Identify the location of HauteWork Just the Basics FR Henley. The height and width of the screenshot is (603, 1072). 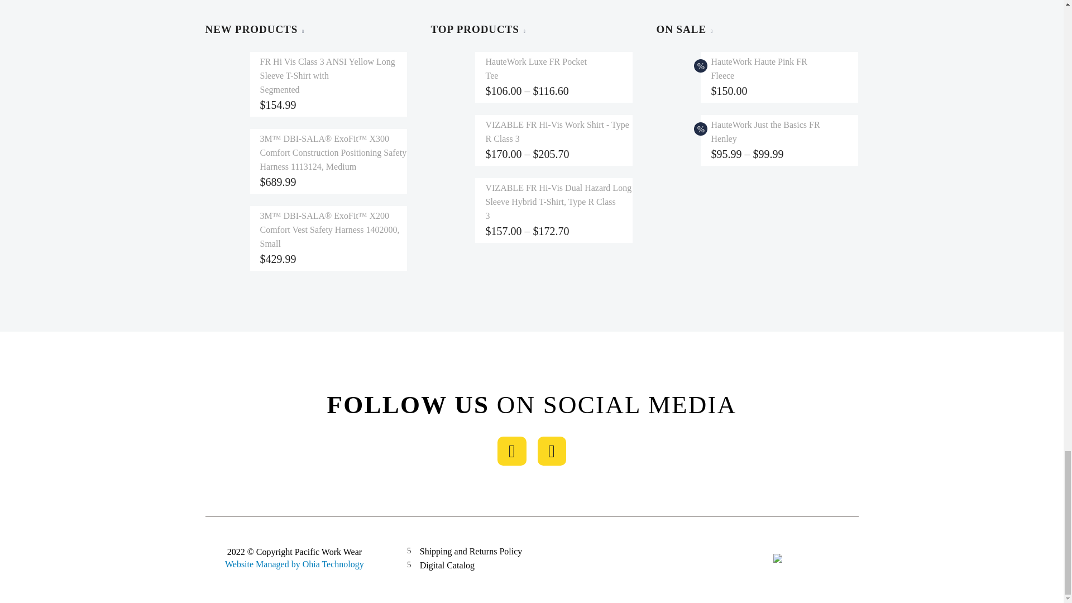
(765, 132).